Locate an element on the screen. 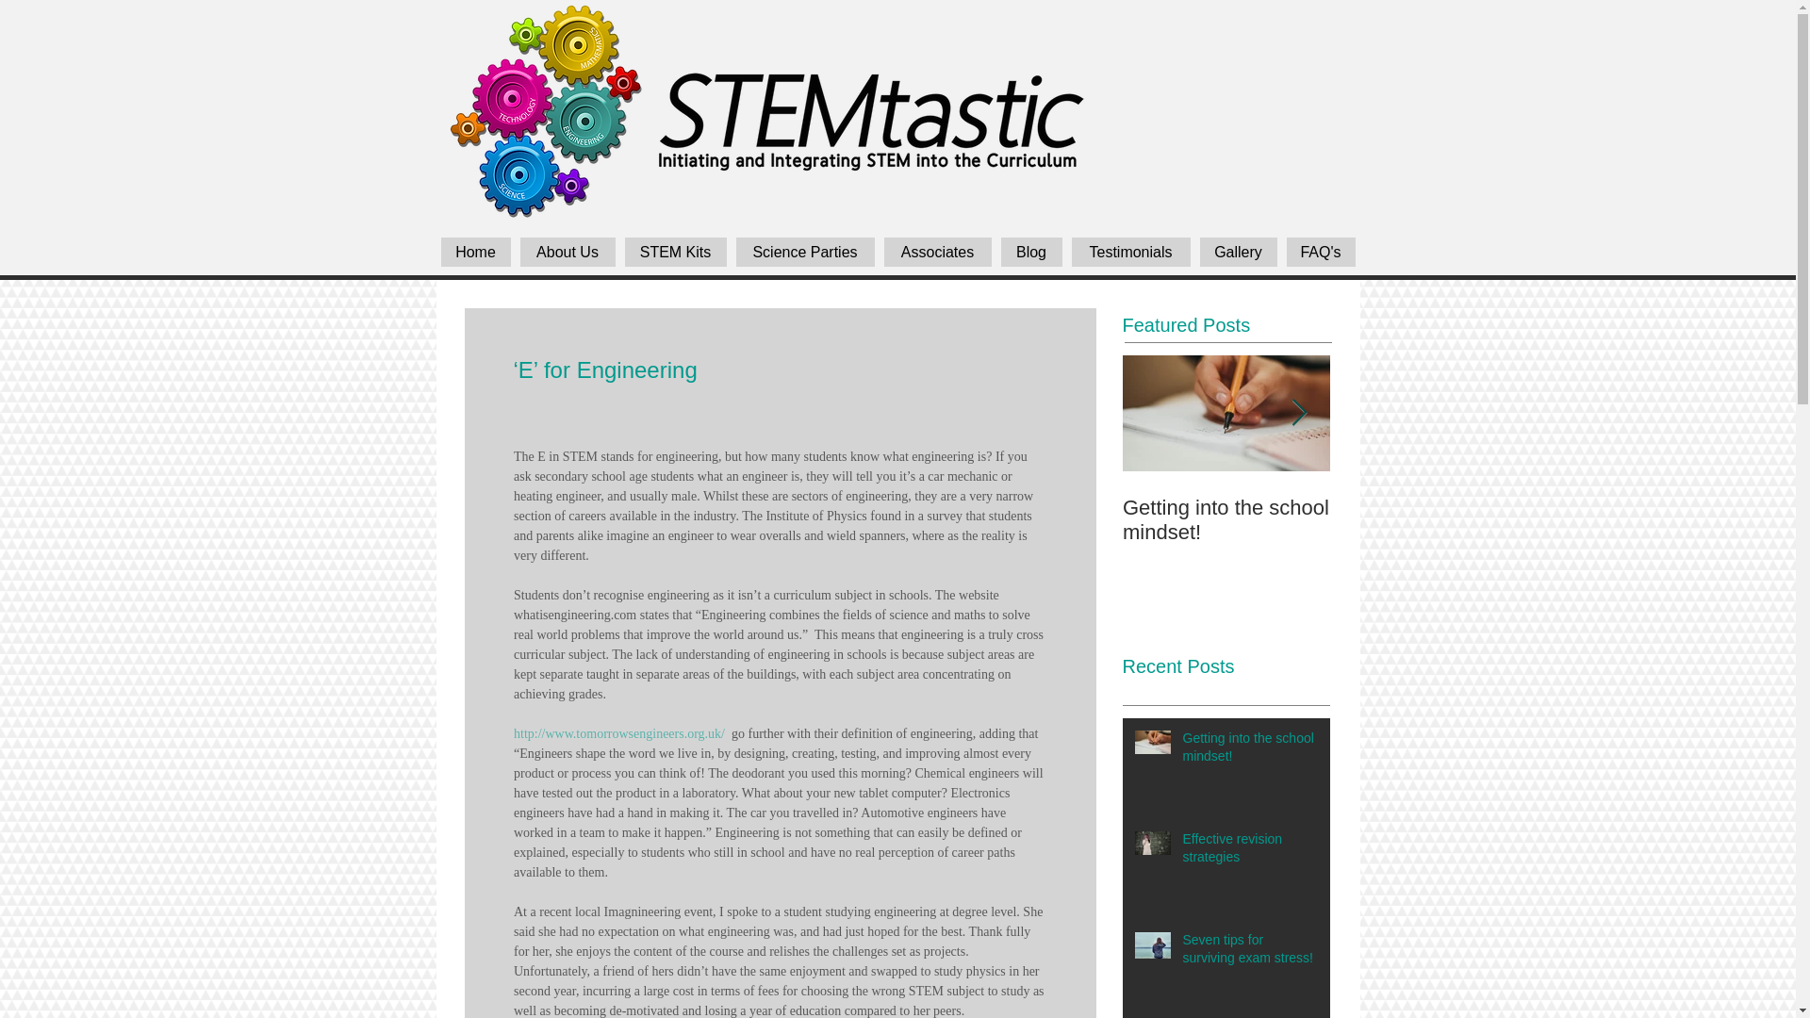 This screenshot has height=1018, width=1810. Gallery is located at coordinates (1237, 251).